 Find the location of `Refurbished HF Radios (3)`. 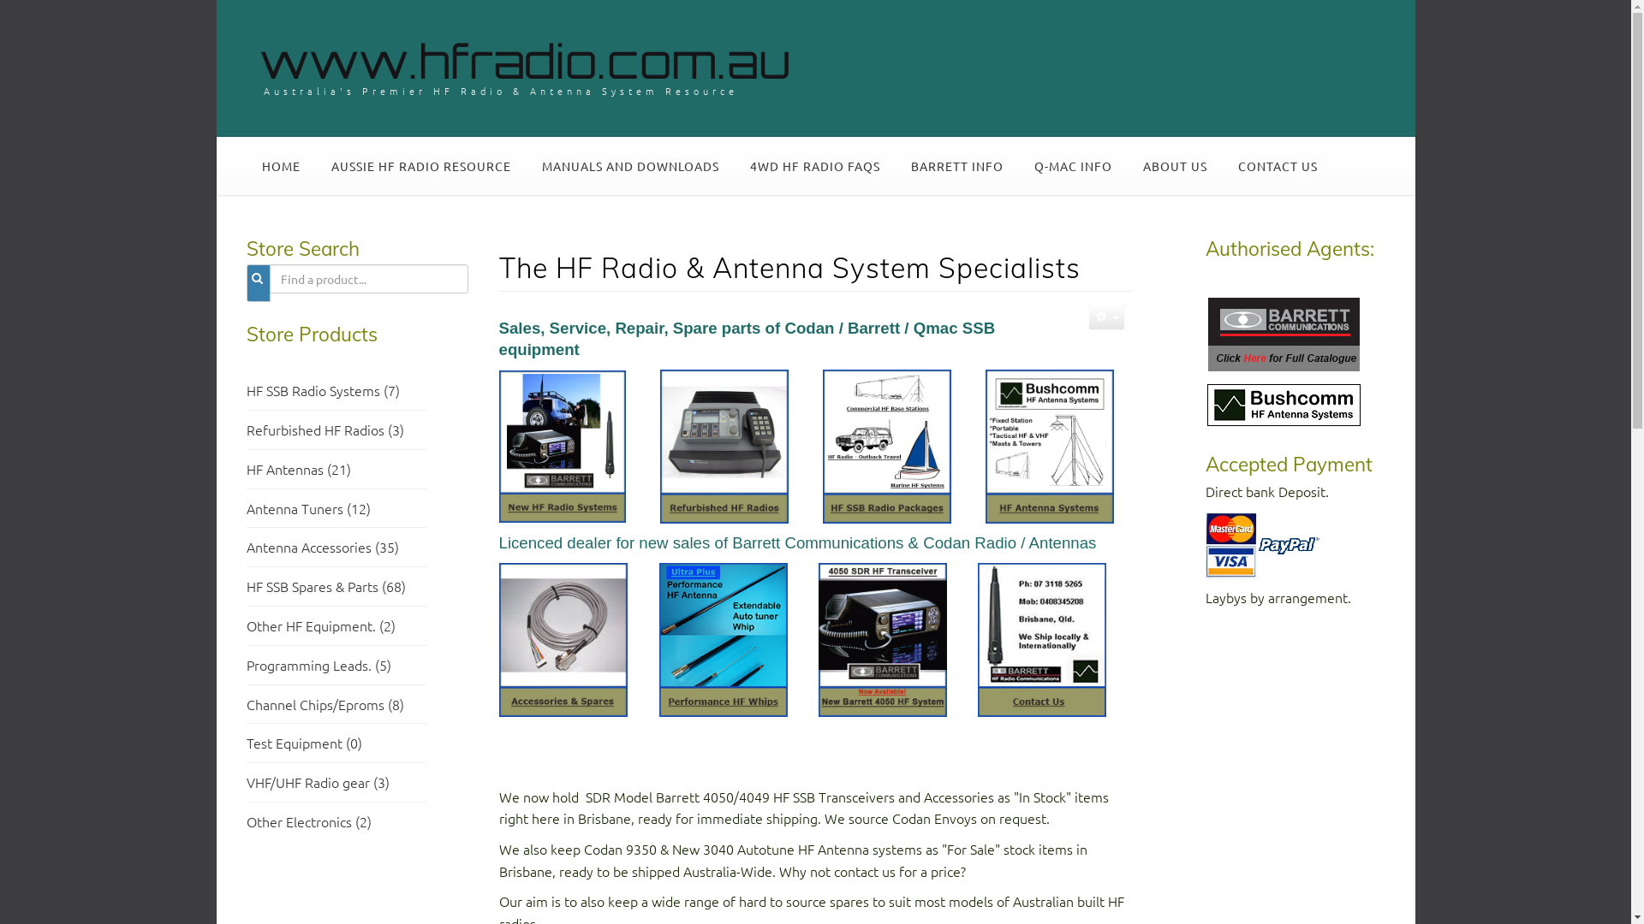

Refurbished HF Radios (3) is located at coordinates (325, 429).